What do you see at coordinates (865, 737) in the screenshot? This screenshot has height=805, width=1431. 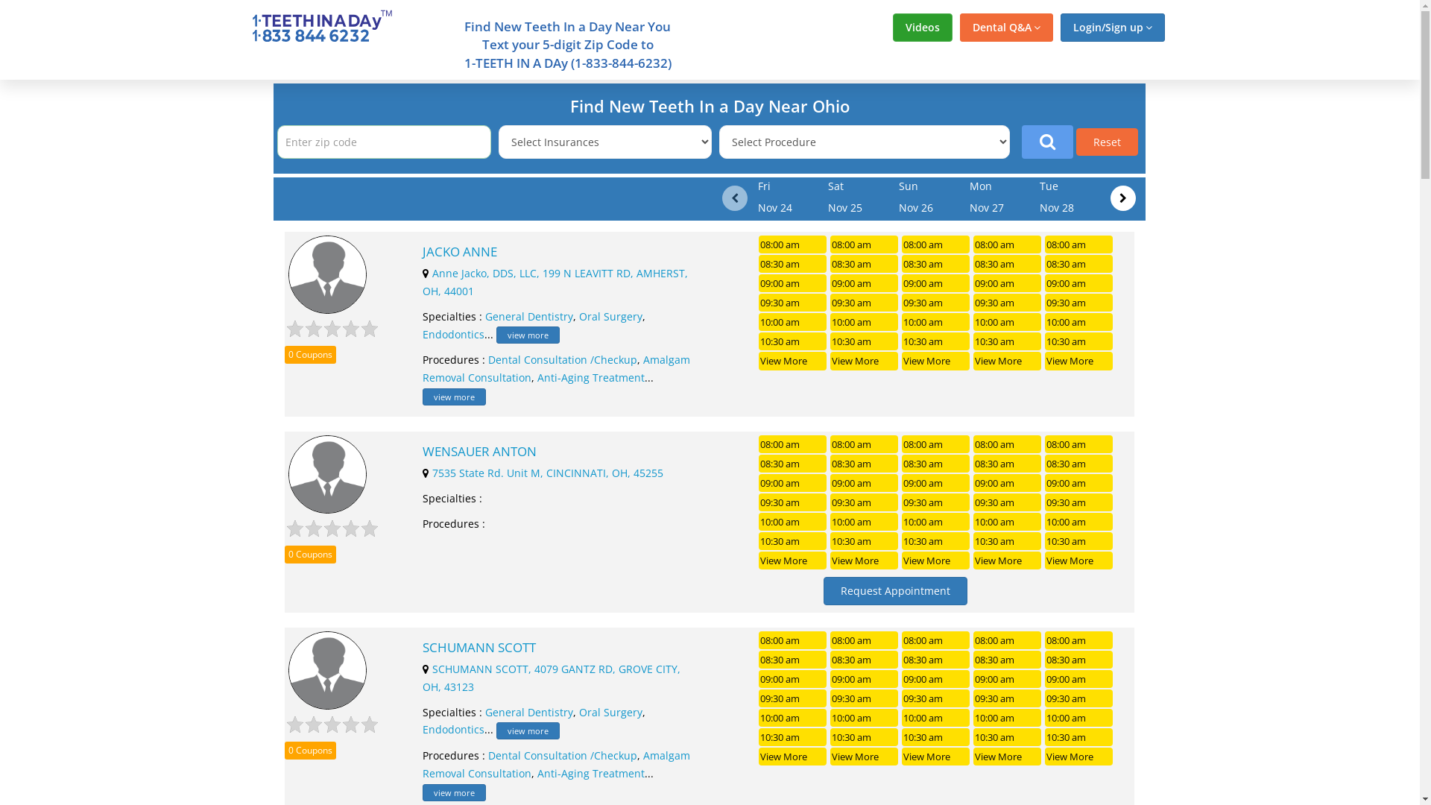 I see `10:30 am` at bounding box center [865, 737].